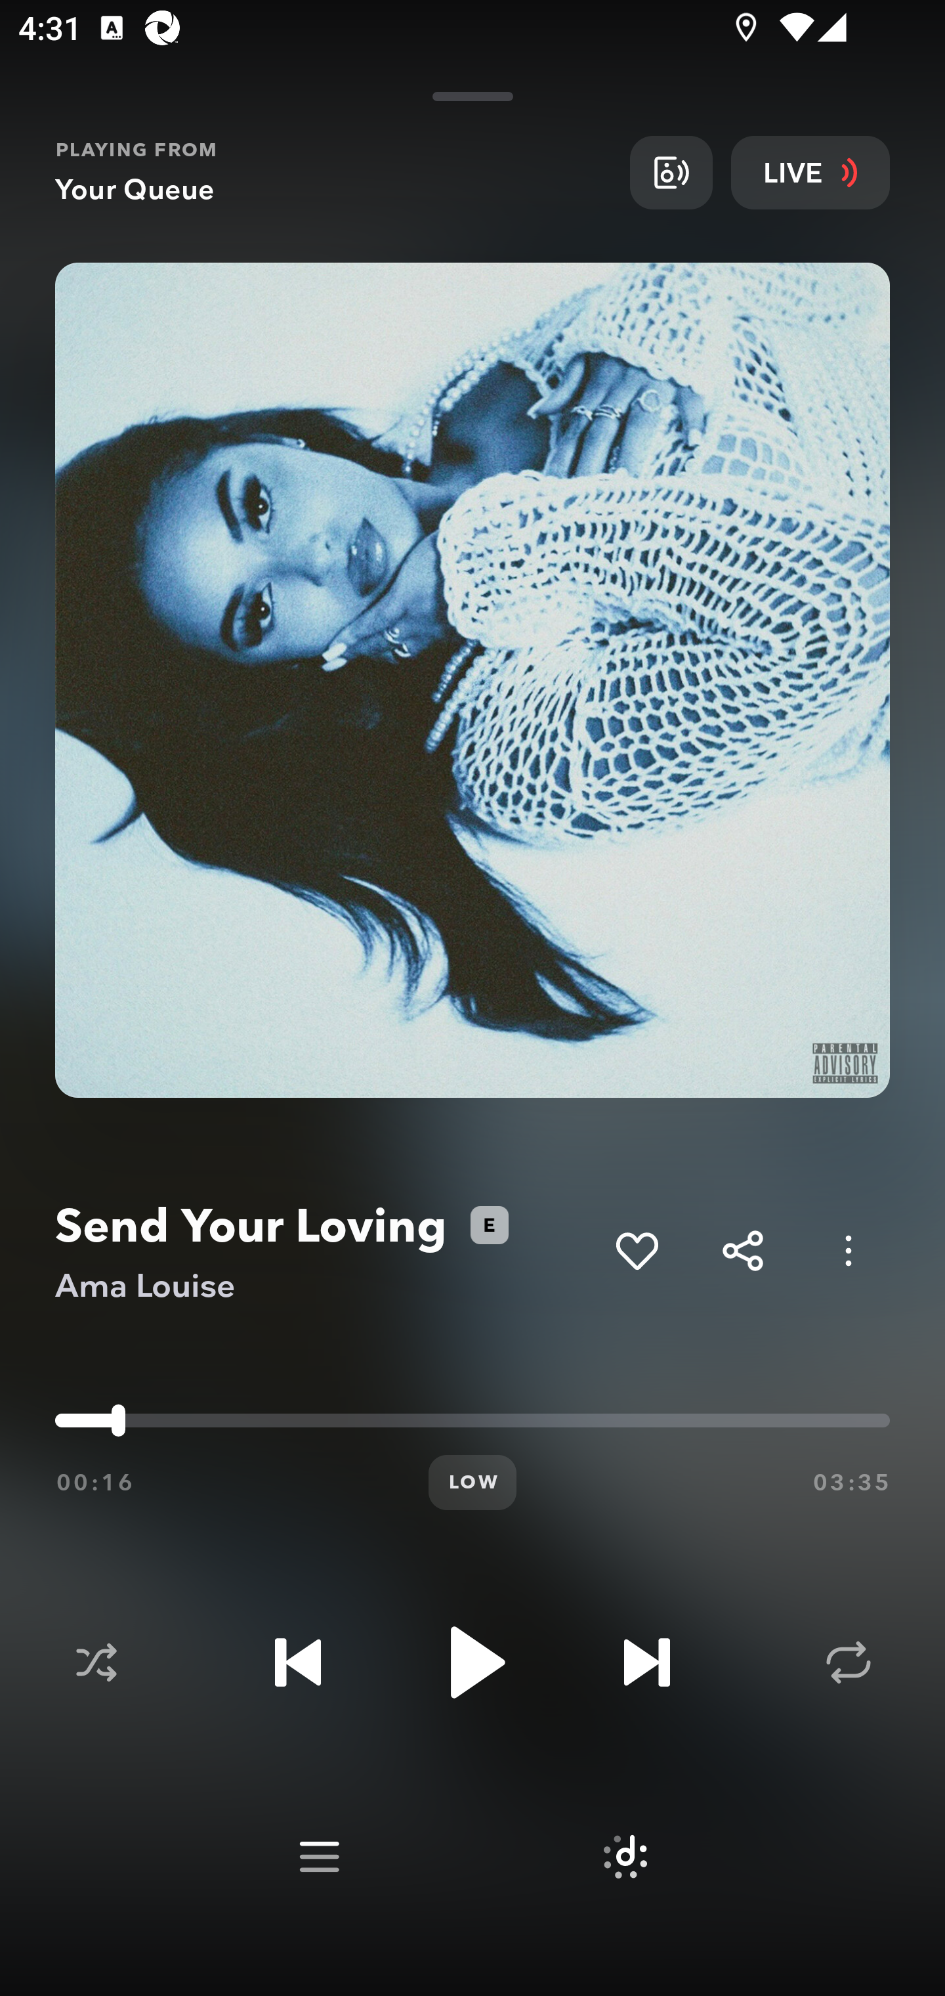 This screenshot has width=945, height=1996. Describe the element at coordinates (671, 172) in the screenshot. I see `Broadcast` at that location.